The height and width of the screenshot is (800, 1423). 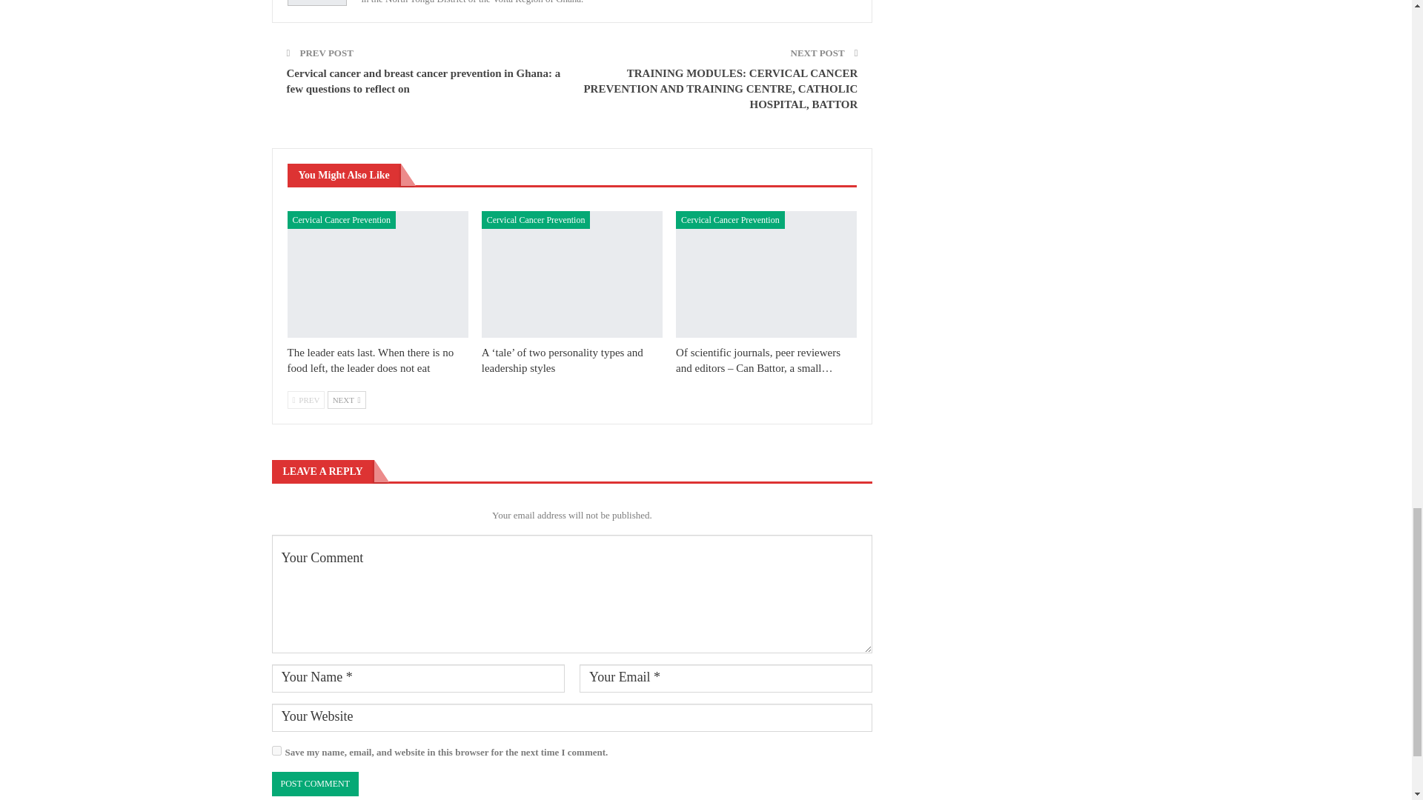 I want to click on Post Comment, so click(x=314, y=784).